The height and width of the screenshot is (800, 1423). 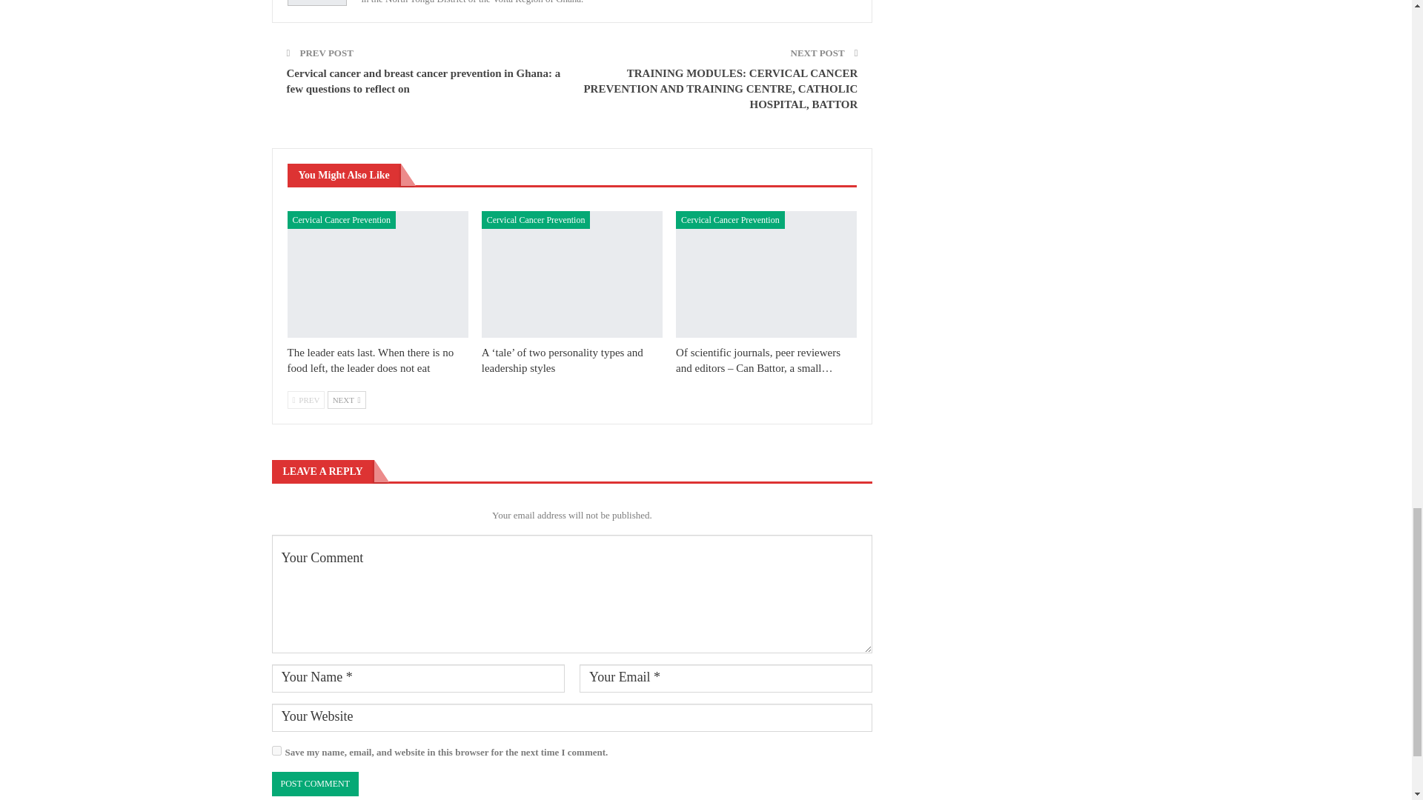 I want to click on Post Comment, so click(x=314, y=784).